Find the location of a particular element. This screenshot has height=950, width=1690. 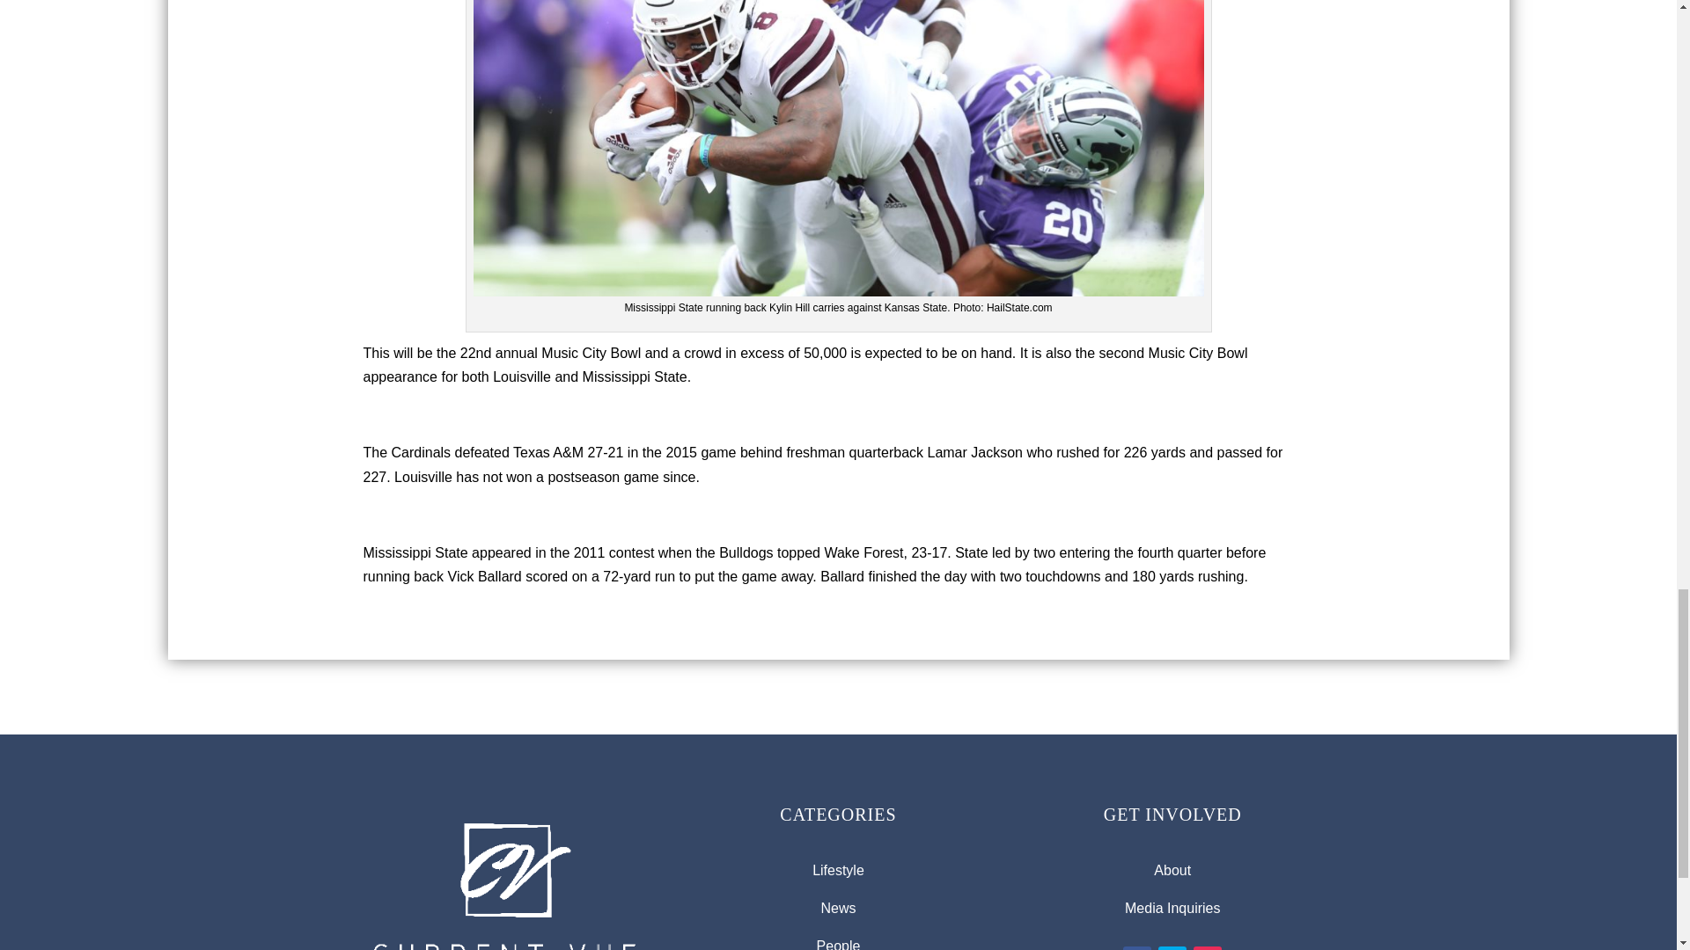

current vue logo white is located at coordinates (503, 878).